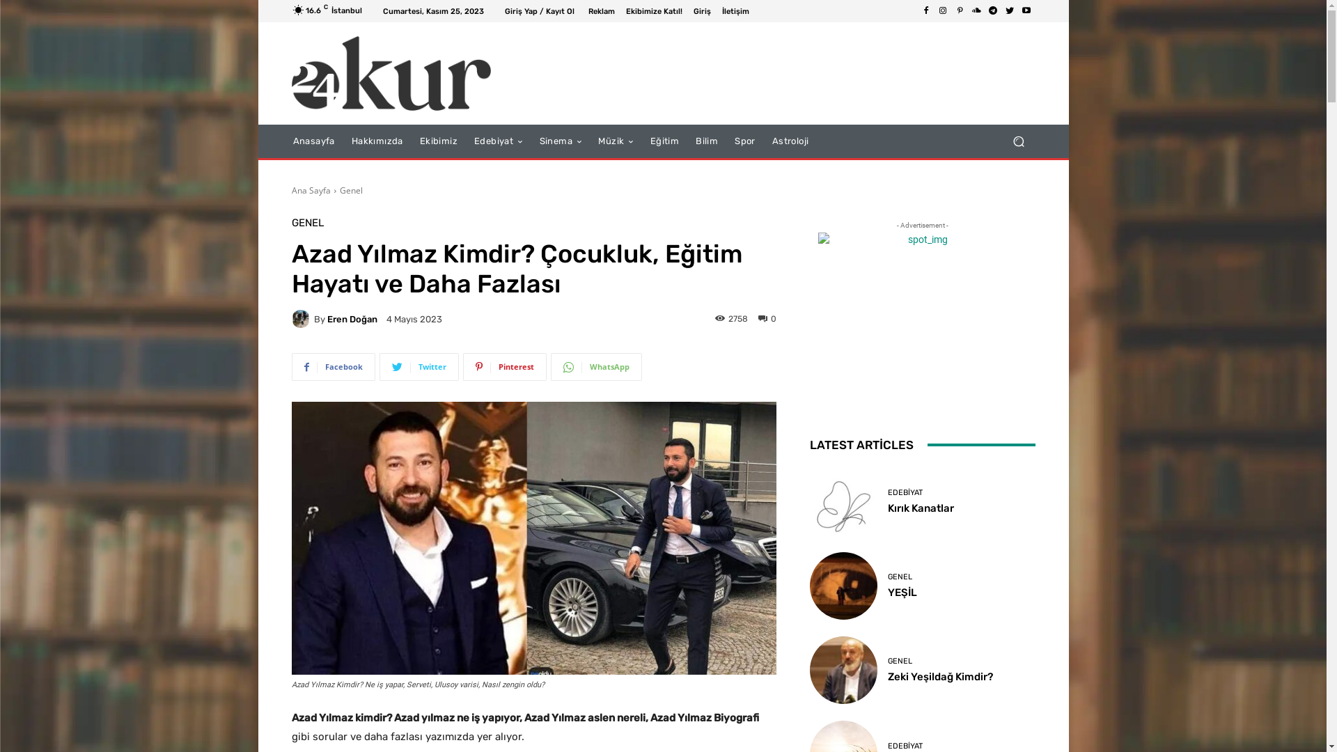  I want to click on Anasayfa, so click(313, 141).